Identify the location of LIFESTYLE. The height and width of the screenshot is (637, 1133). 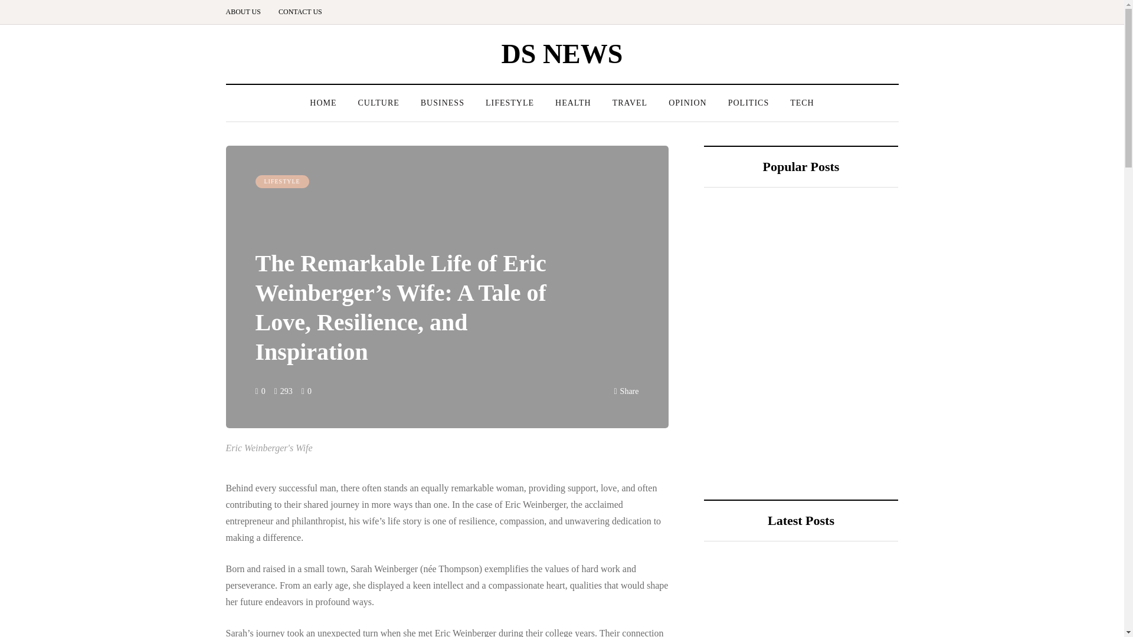
(281, 182).